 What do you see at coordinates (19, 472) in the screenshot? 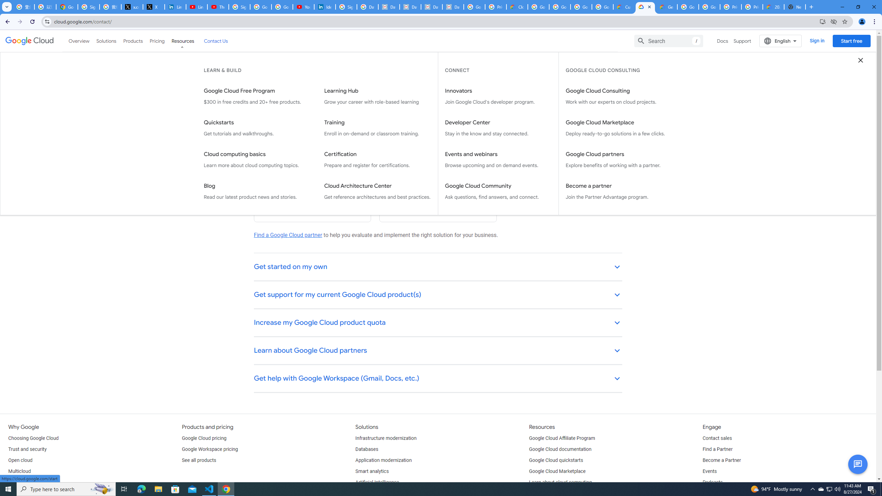
I see `Multicloud` at bounding box center [19, 472].